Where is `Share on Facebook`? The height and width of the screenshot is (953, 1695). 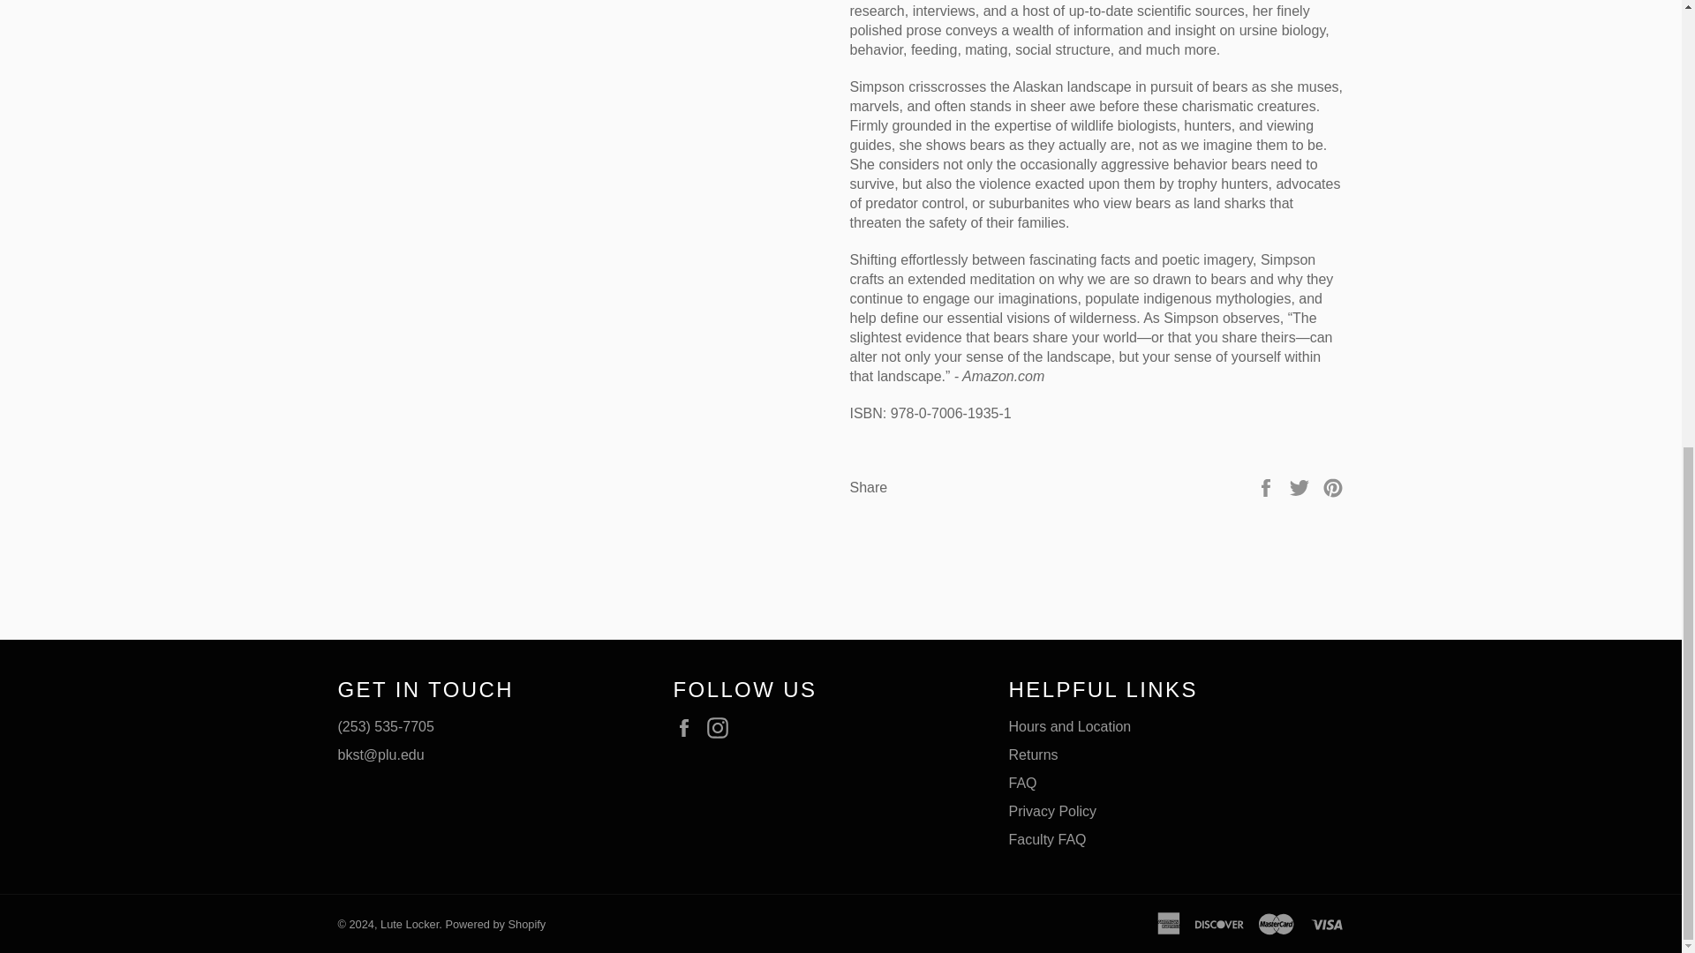
Share on Facebook is located at coordinates (1268, 487).